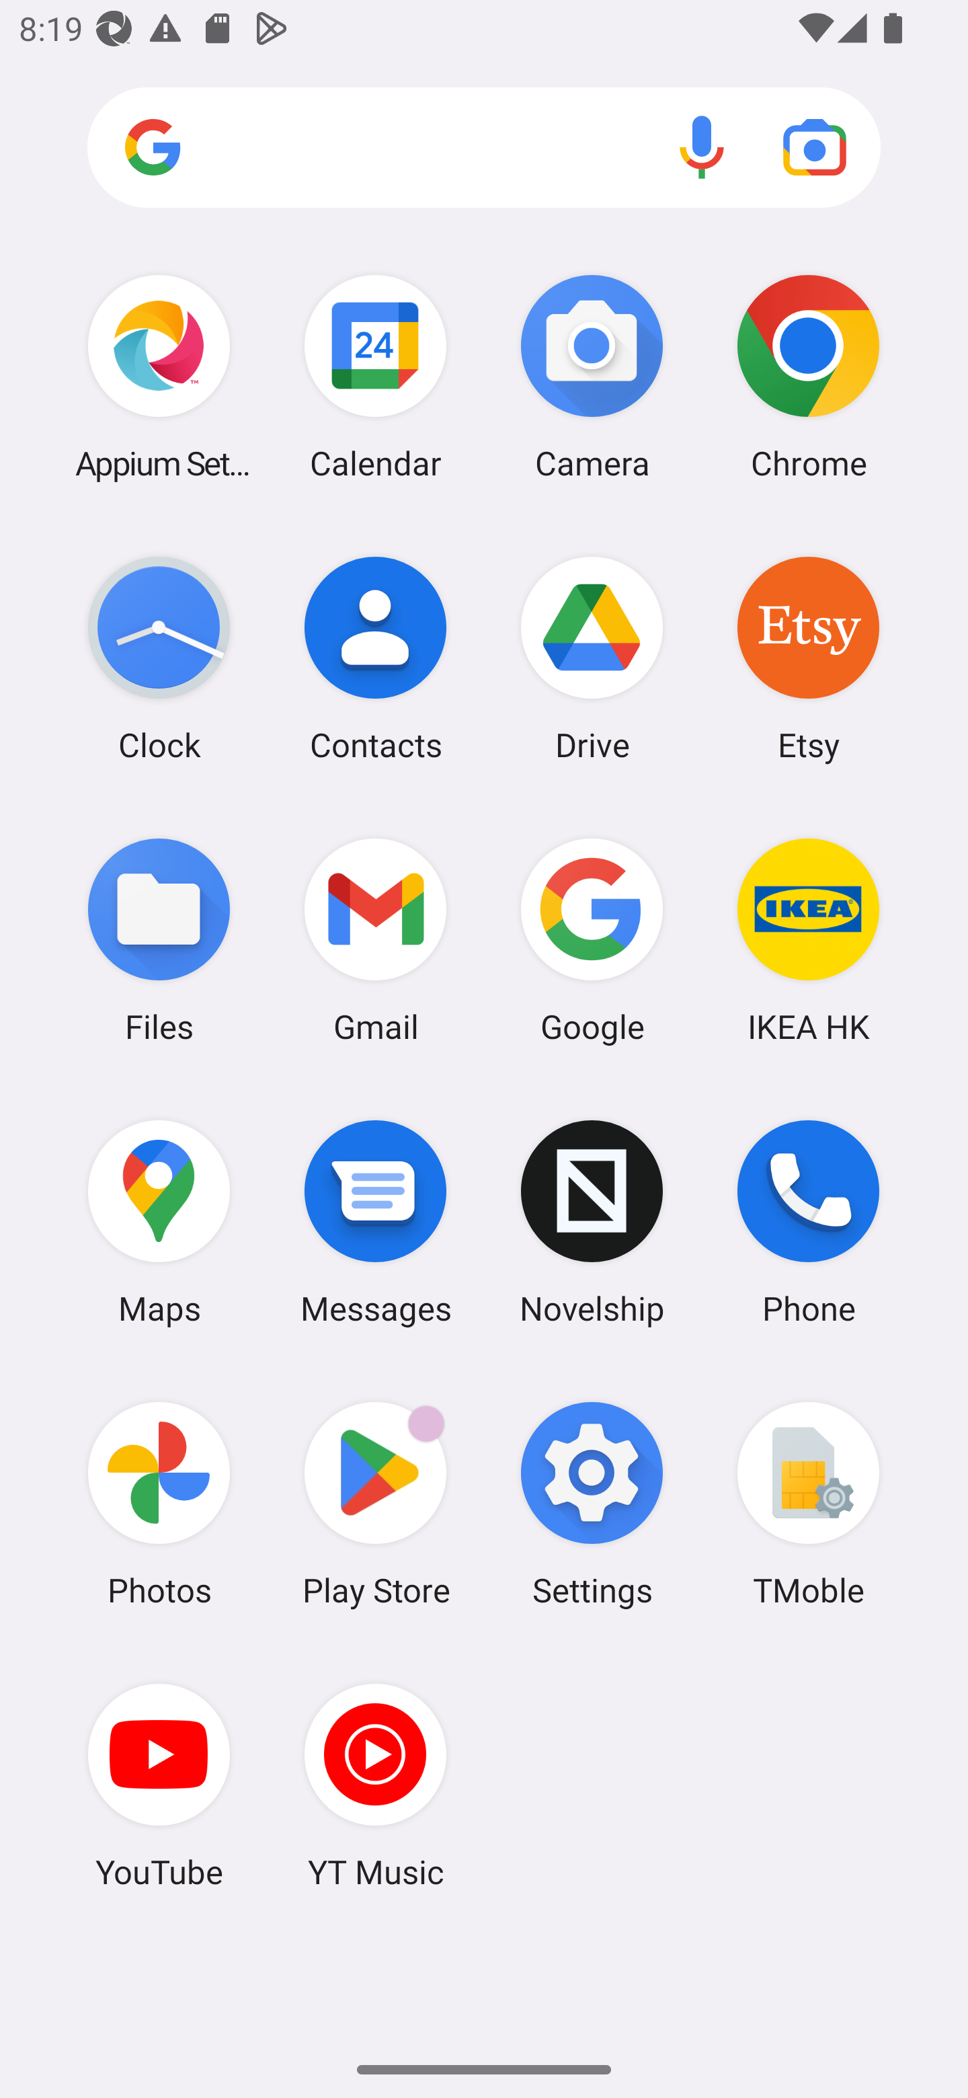 The height and width of the screenshot is (2098, 968). What do you see at coordinates (592, 658) in the screenshot?
I see `Drive` at bounding box center [592, 658].